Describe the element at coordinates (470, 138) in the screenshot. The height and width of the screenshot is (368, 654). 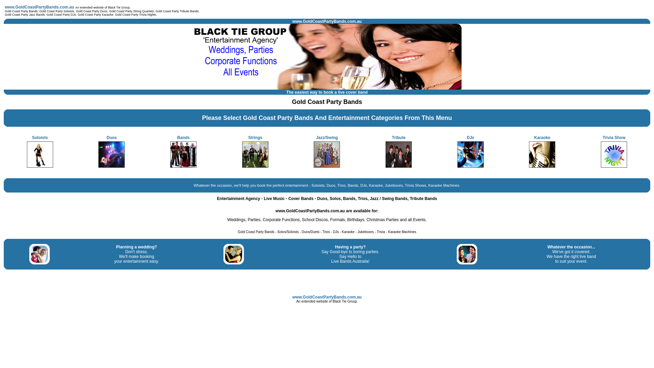
I see `DJs` at that location.